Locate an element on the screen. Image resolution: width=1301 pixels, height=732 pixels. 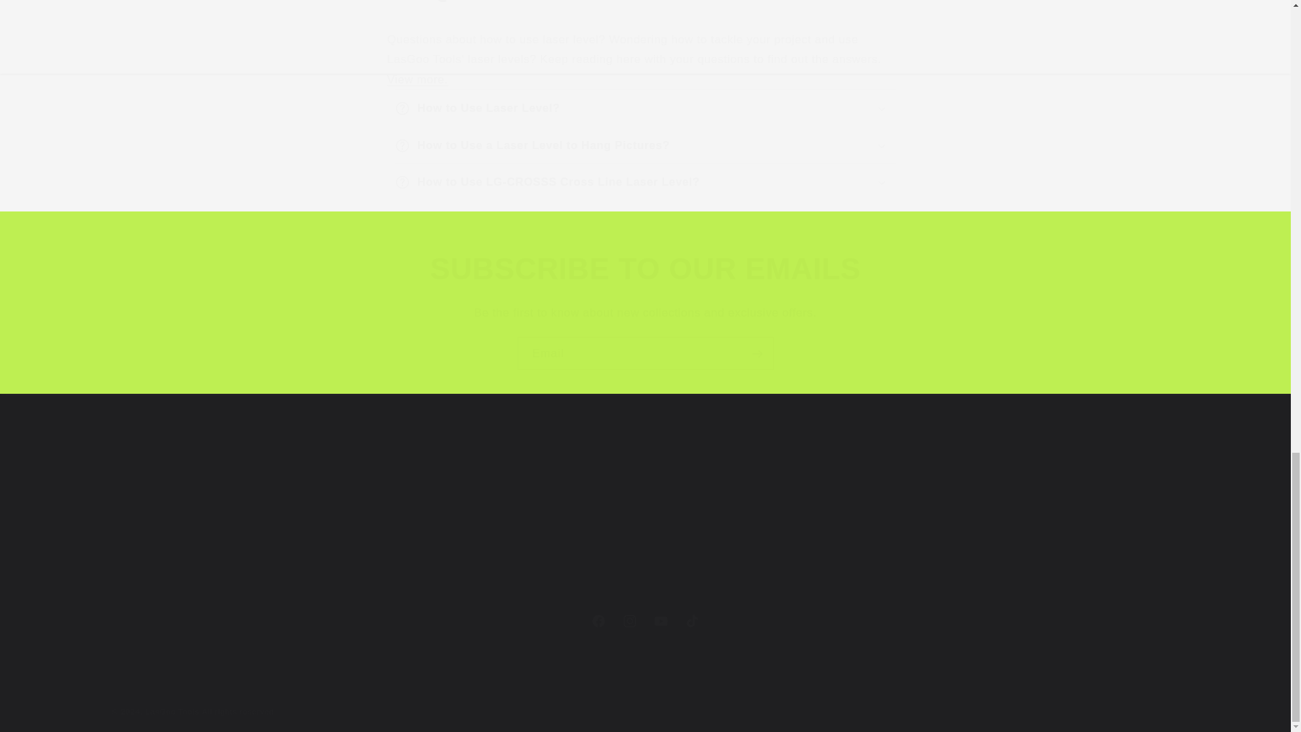
SUBSCRIBE TO OUR EMAILS is located at coordinates (646, 353).